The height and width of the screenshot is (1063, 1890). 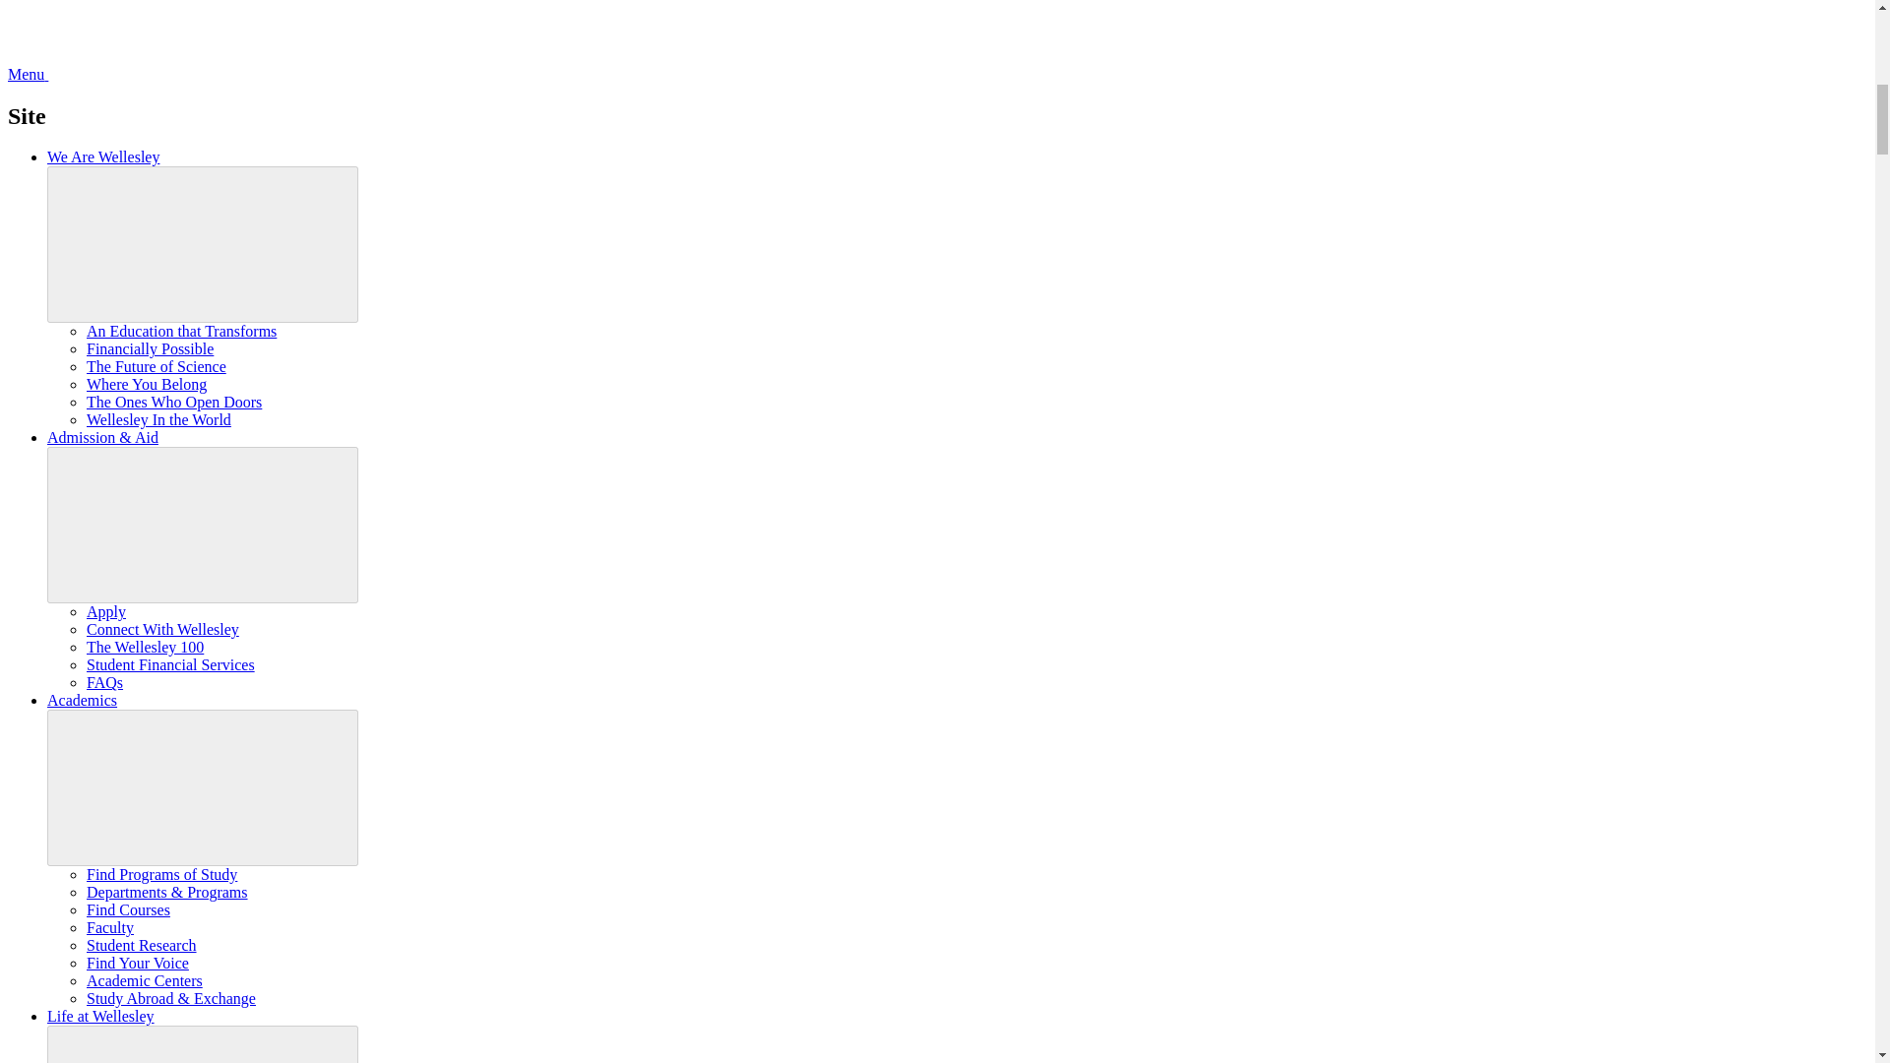 What do you see at coordinates (175, 74) in the screenshot?
I see `Menu` at bounding box center [175, 74].